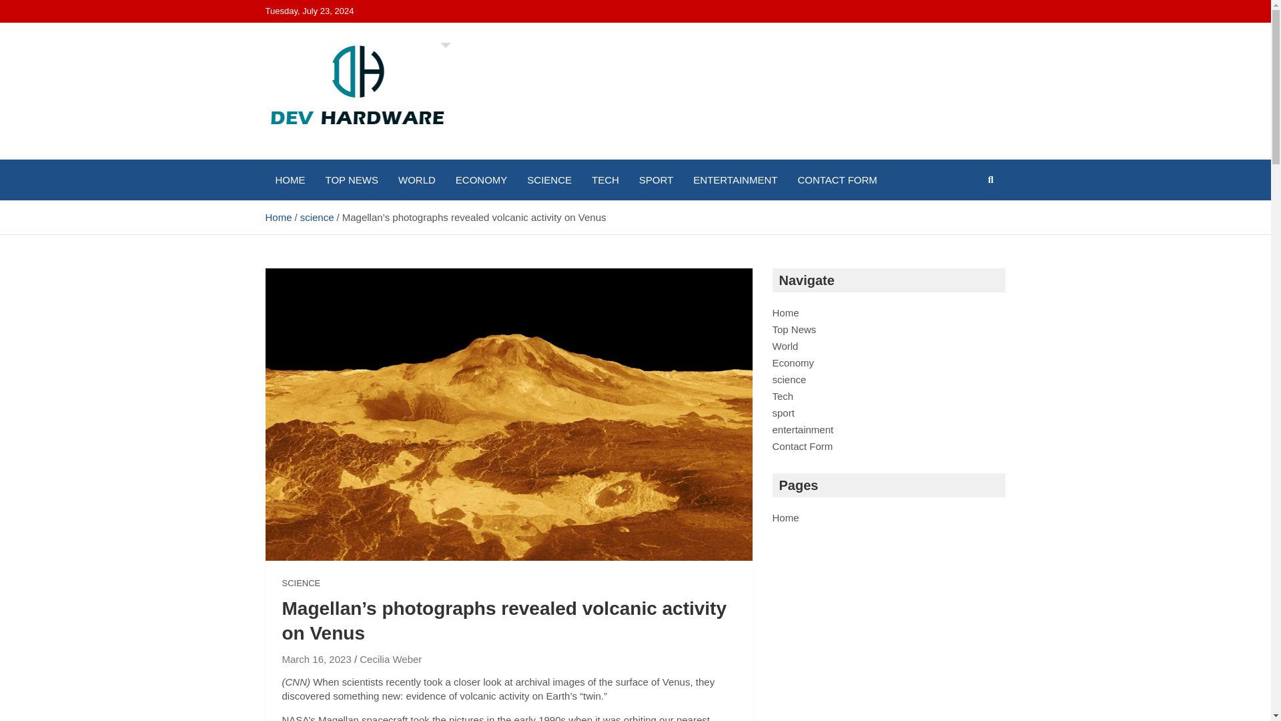  What do you see at coordinates (786, 517) in the screenshot?
I see `Home` at bounding box center [786, 517].